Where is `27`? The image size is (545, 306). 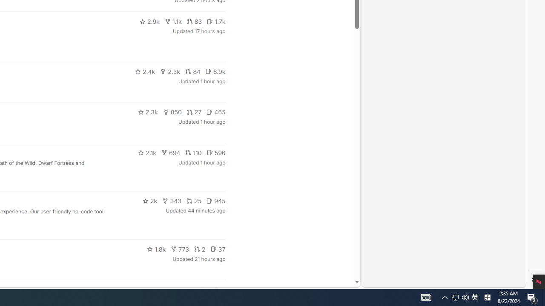
27 is located at coordinates (194, 112).